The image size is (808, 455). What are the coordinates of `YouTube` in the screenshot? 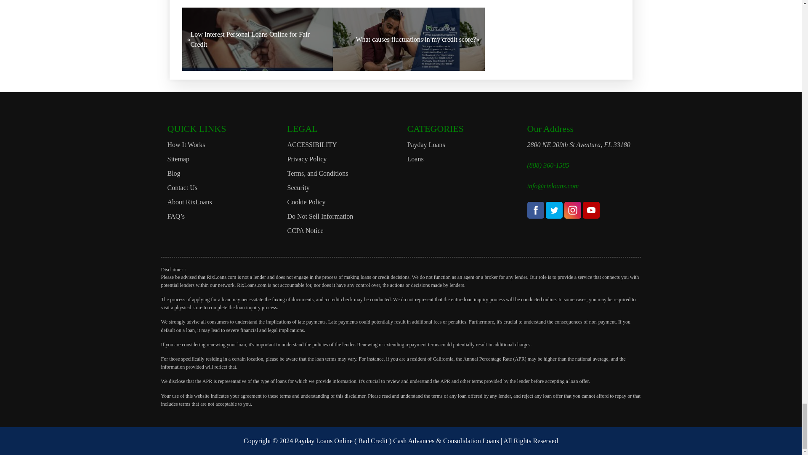 It's located at (591, 210).